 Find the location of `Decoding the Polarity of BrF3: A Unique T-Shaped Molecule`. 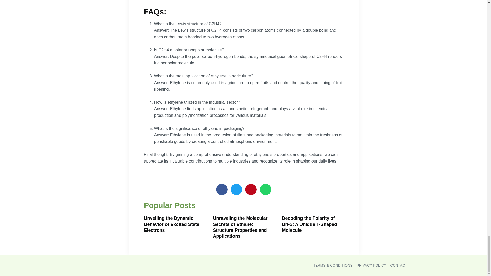

Decoding the Polarity of BrF3: A Unique T-Shaped Molecule is located at coordinates (309, 224).